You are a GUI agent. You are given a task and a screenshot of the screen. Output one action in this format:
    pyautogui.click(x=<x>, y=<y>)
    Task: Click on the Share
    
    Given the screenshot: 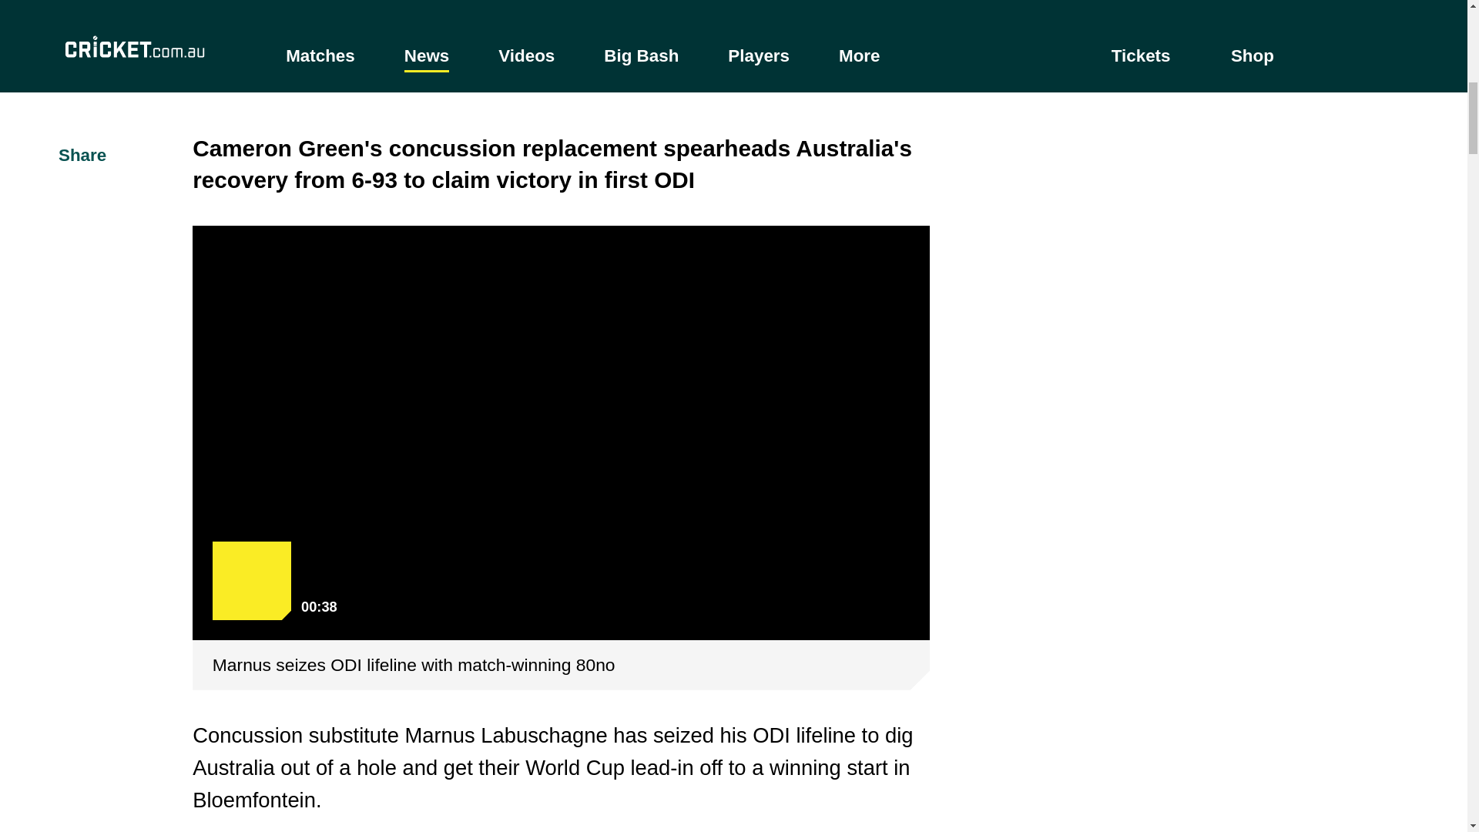 What is the action you would take?
    pyautogui.click(x=69, y=156)
    